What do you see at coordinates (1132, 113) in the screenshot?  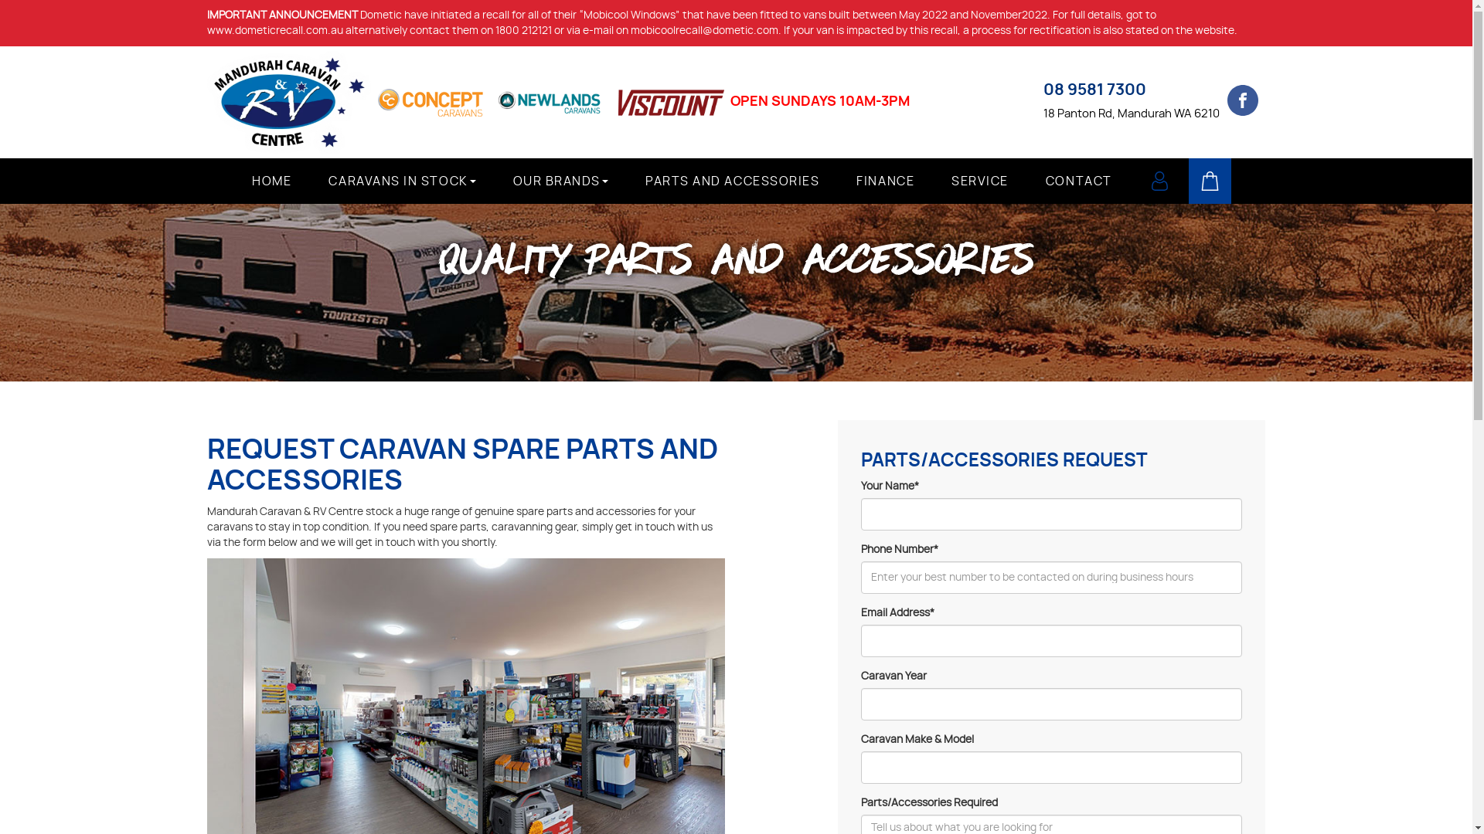 I see `18 Panton Rd, Mandurah WA 6210` at bounding box center [1132, 113].